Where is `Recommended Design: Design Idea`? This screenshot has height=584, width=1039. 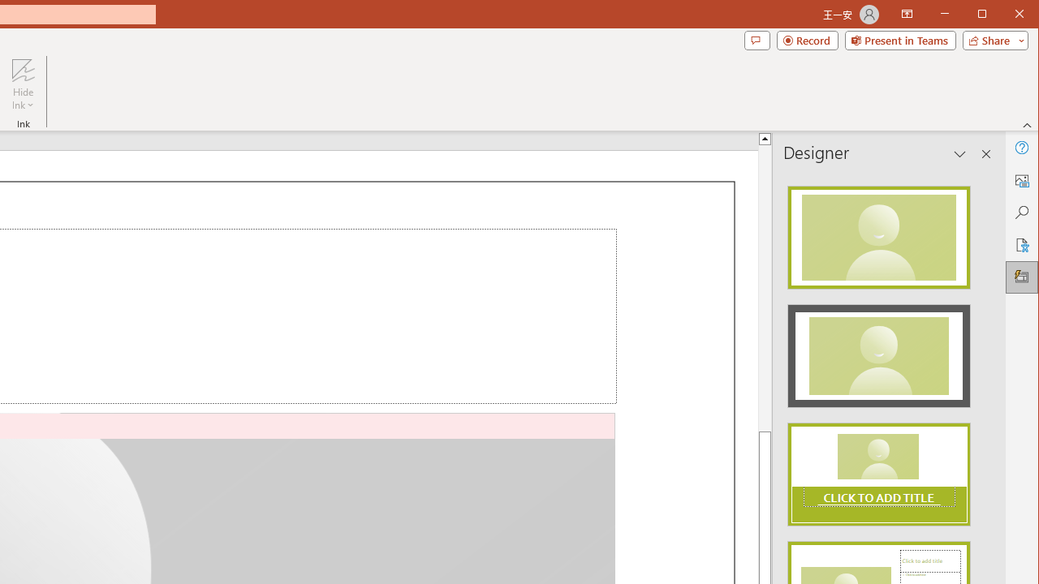 Recommended Design: Design Idea is located at coordinates (878, 232).